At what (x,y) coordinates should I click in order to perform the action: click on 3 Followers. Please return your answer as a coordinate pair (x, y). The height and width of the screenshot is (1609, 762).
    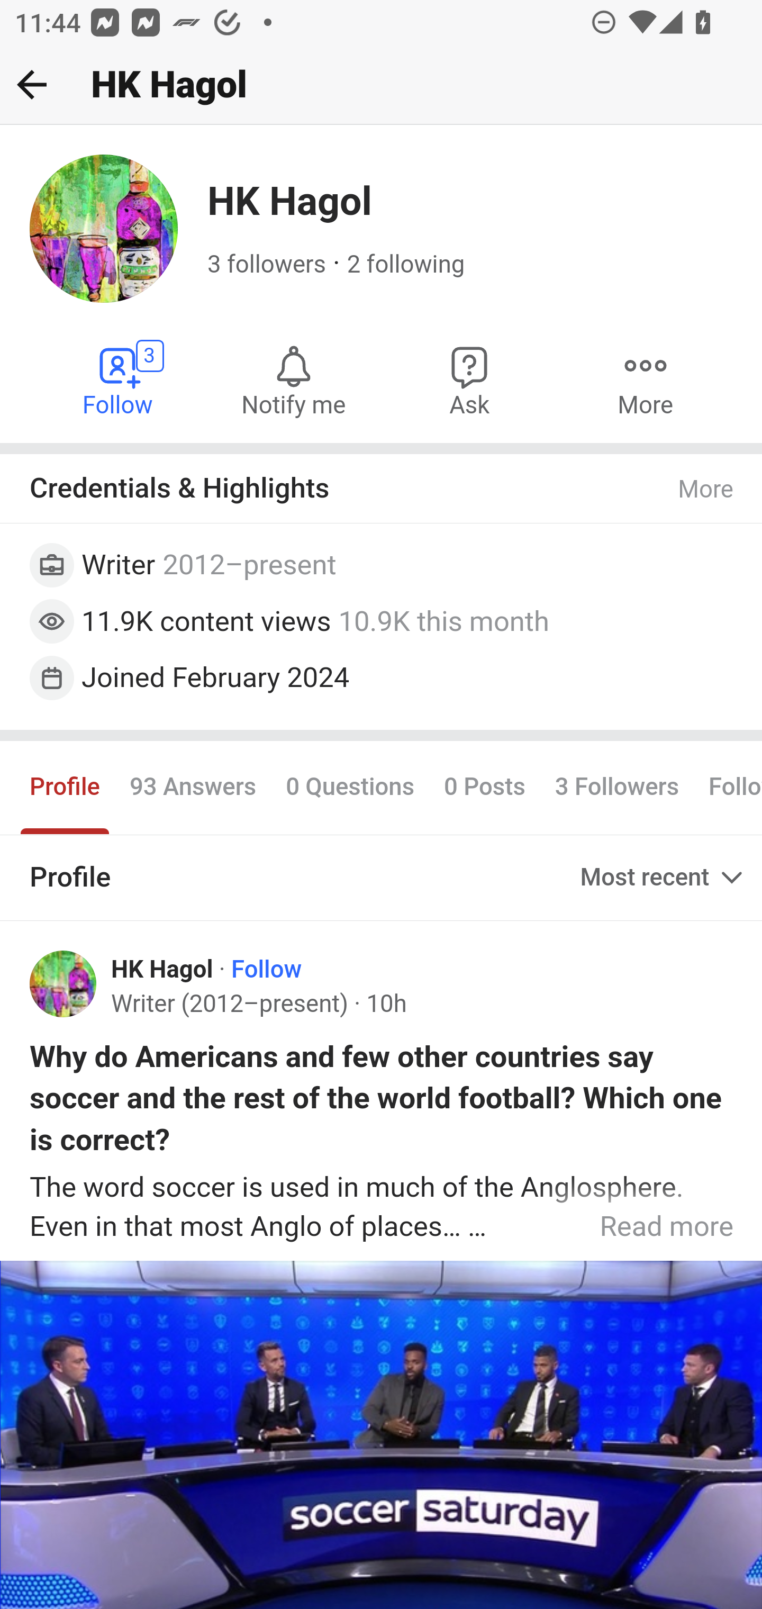
    Looking at the image, I should click on (616, 787).